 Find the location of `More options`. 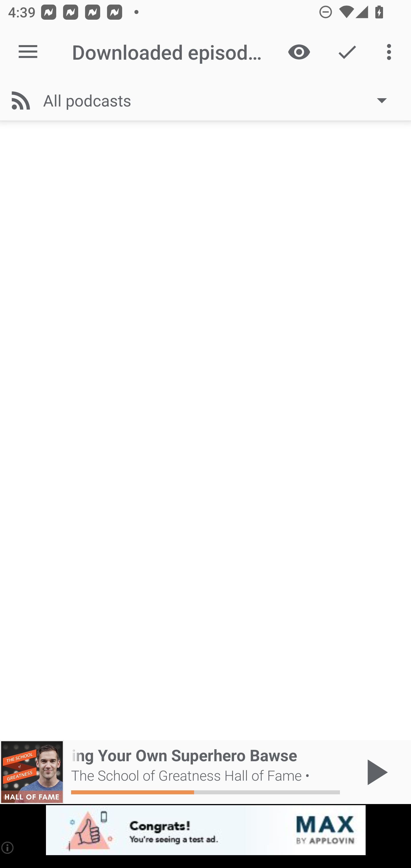

More options is located at coordinates (391, 52).